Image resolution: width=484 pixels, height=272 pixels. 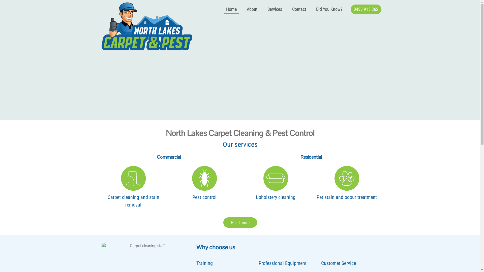 What do you see at coordinates (311, 157) in the screenshot?
I see `Residential` at bounding box center [311, 157].